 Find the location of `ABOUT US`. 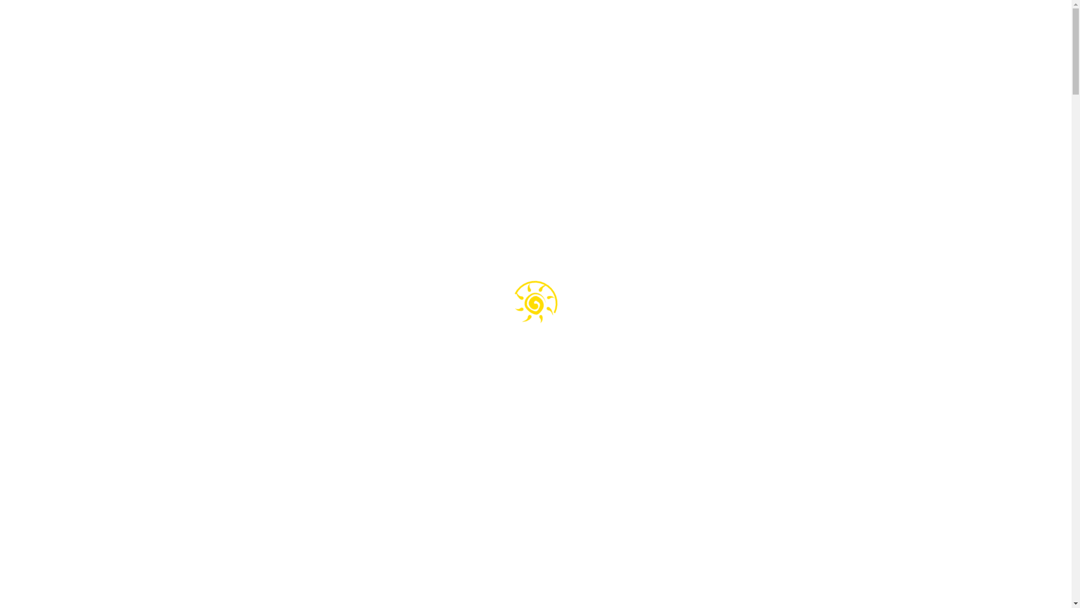

ABOUT US is located at coordinates (373, 32).